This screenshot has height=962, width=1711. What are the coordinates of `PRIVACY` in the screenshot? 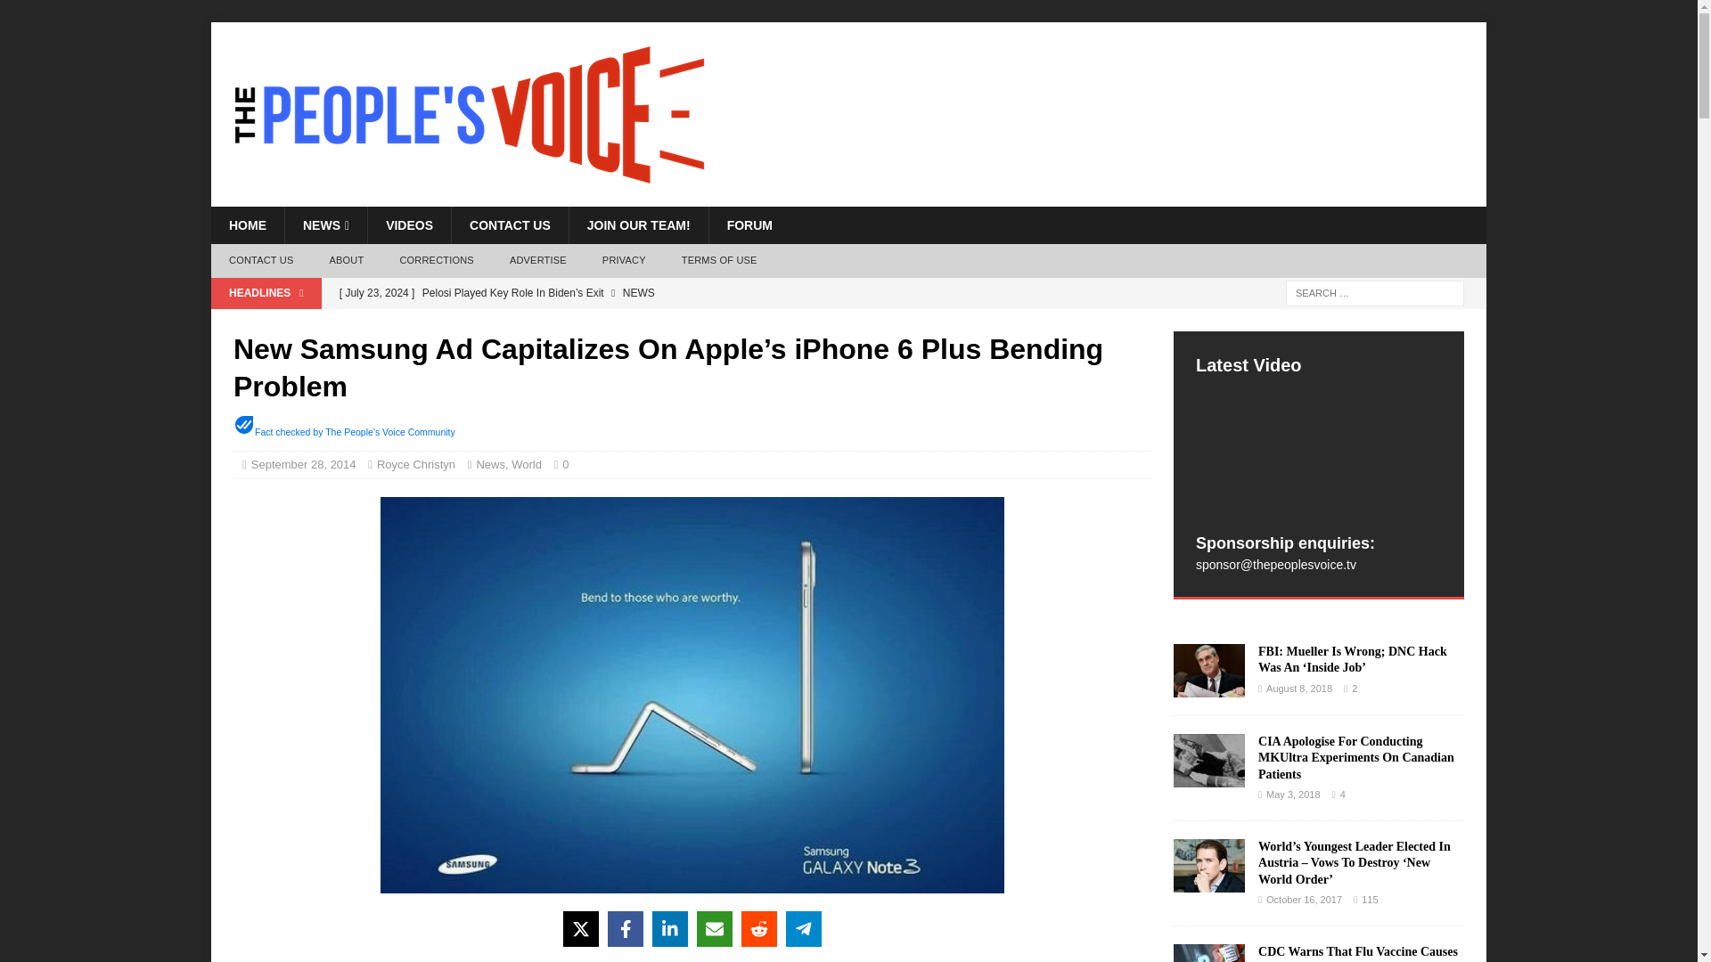 It's located at (624, 261).